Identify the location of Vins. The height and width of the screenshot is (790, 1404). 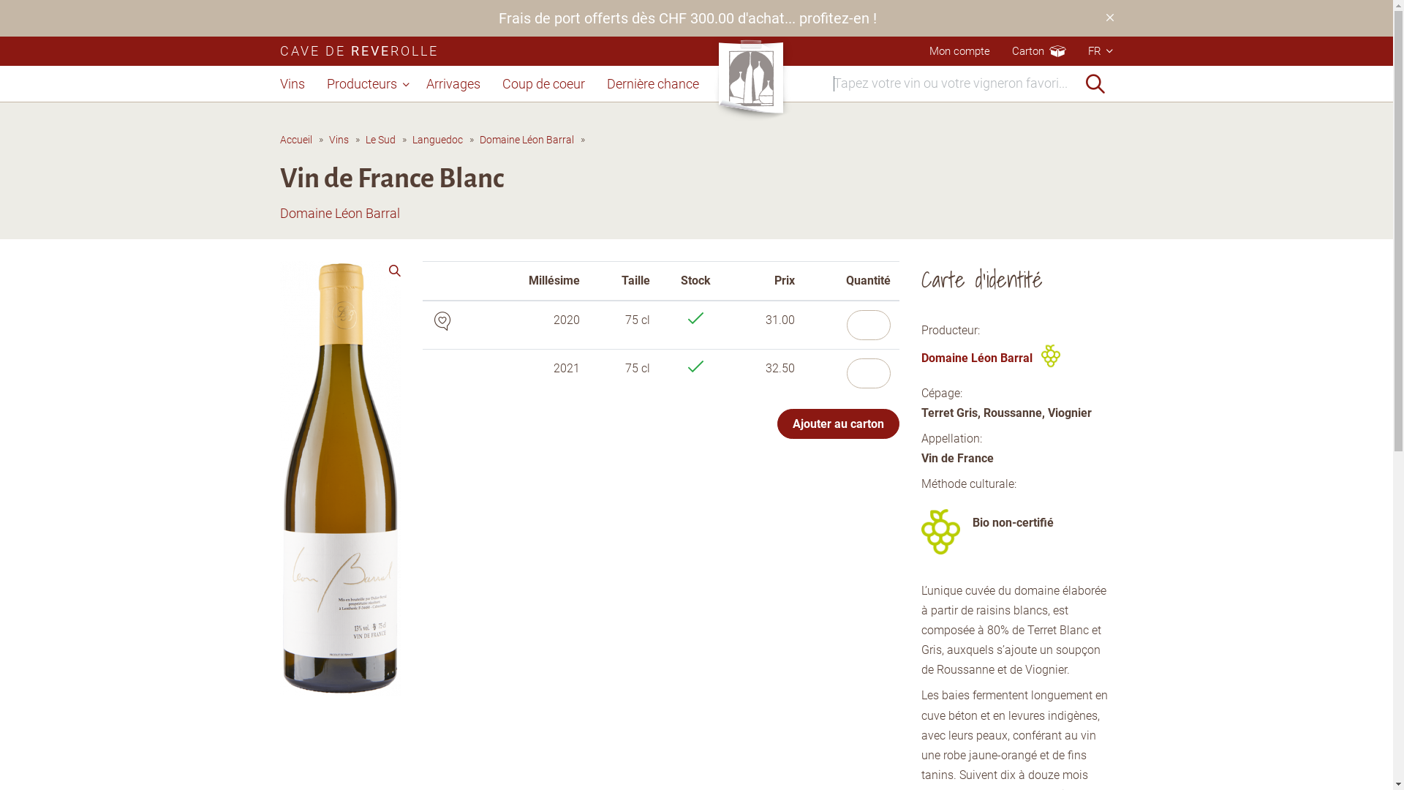
(297, 84).